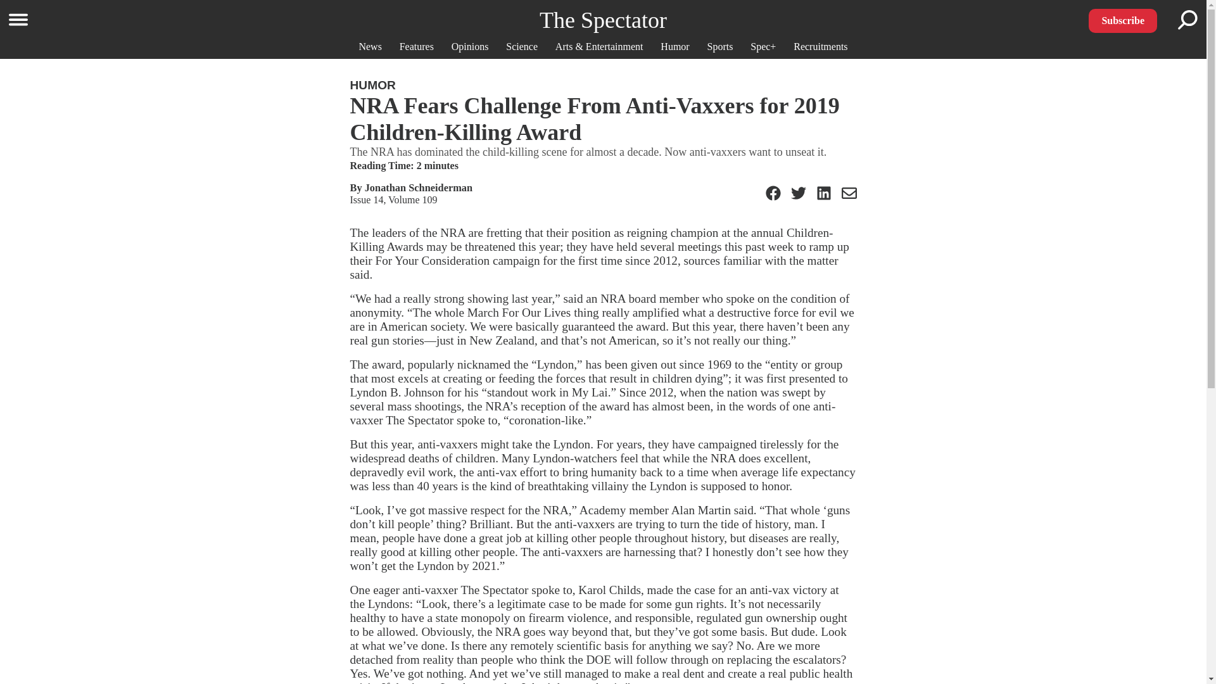 The width and height of the screenshot is (1216, 684). What do you see at coordinates (1122, 20) in the screenshot?
I see `Subscribe` at bounding box center [1122, 20].